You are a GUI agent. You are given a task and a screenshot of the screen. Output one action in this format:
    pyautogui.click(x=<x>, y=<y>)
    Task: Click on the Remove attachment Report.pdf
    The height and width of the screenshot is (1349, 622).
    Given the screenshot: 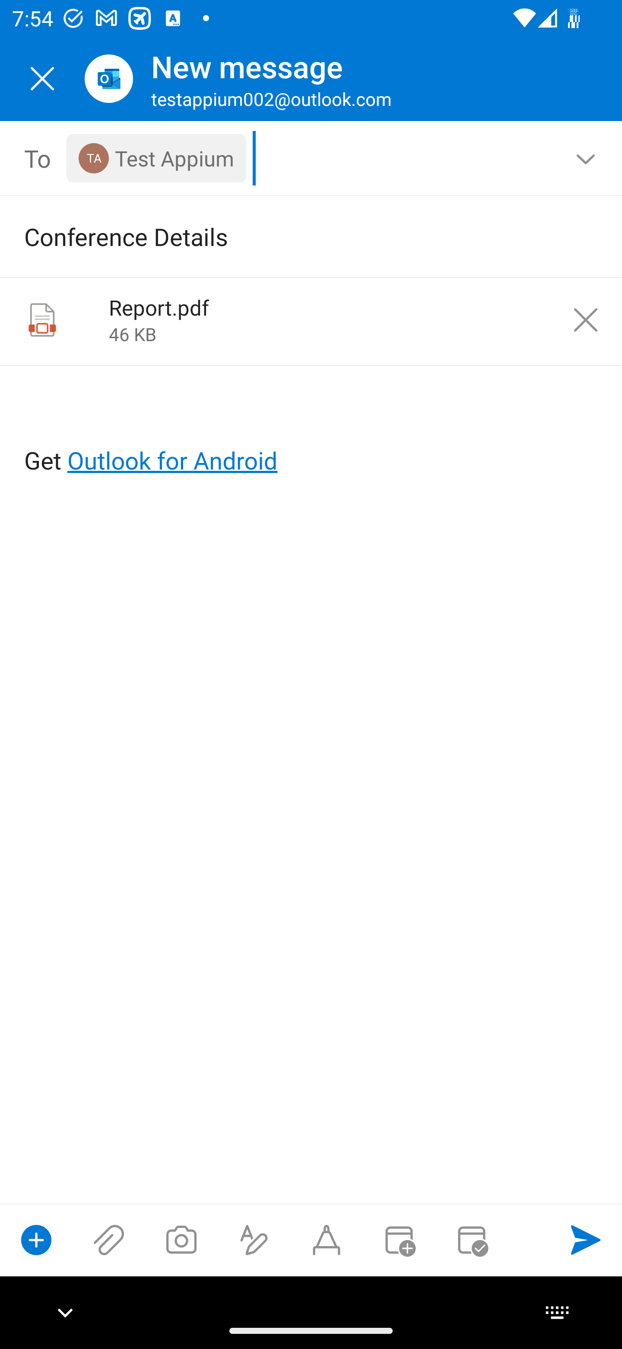 What is the action you would take?
    pyautogui.click(x=586, y=320)
    